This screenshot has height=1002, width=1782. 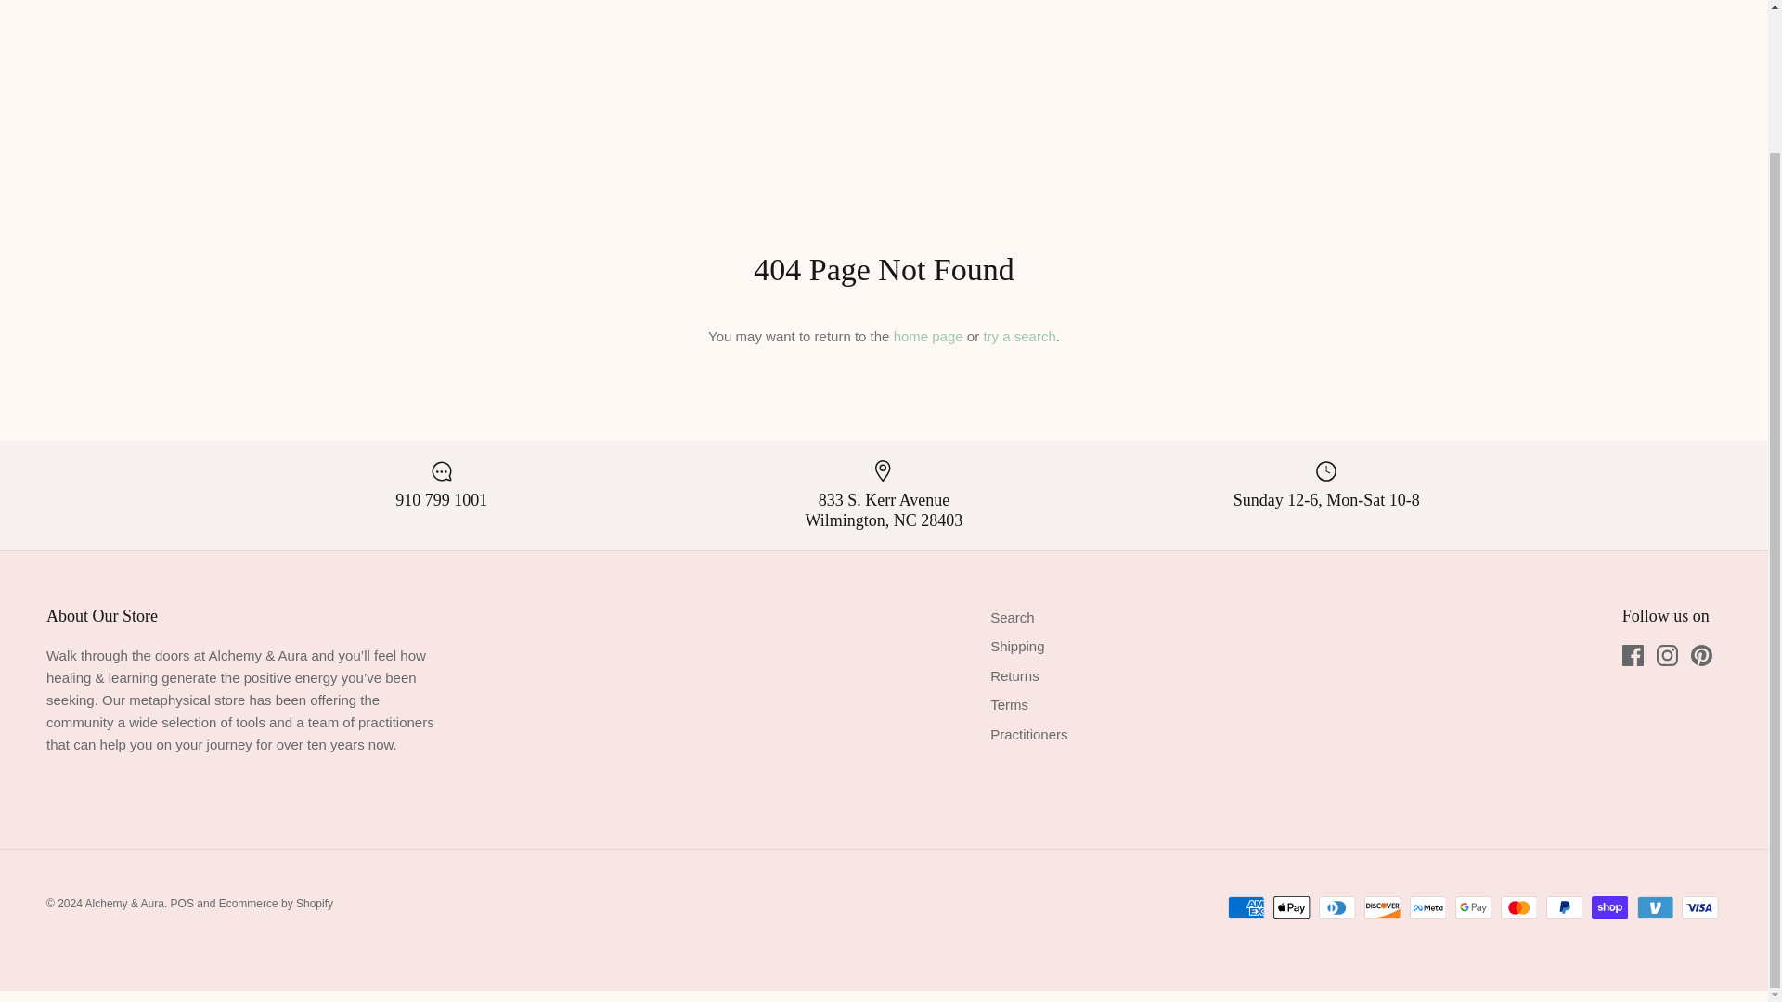 What do you see at coordinates (1667, 655) in the screenshot?
I see `Instagram` at bounding box center [1667, 655].